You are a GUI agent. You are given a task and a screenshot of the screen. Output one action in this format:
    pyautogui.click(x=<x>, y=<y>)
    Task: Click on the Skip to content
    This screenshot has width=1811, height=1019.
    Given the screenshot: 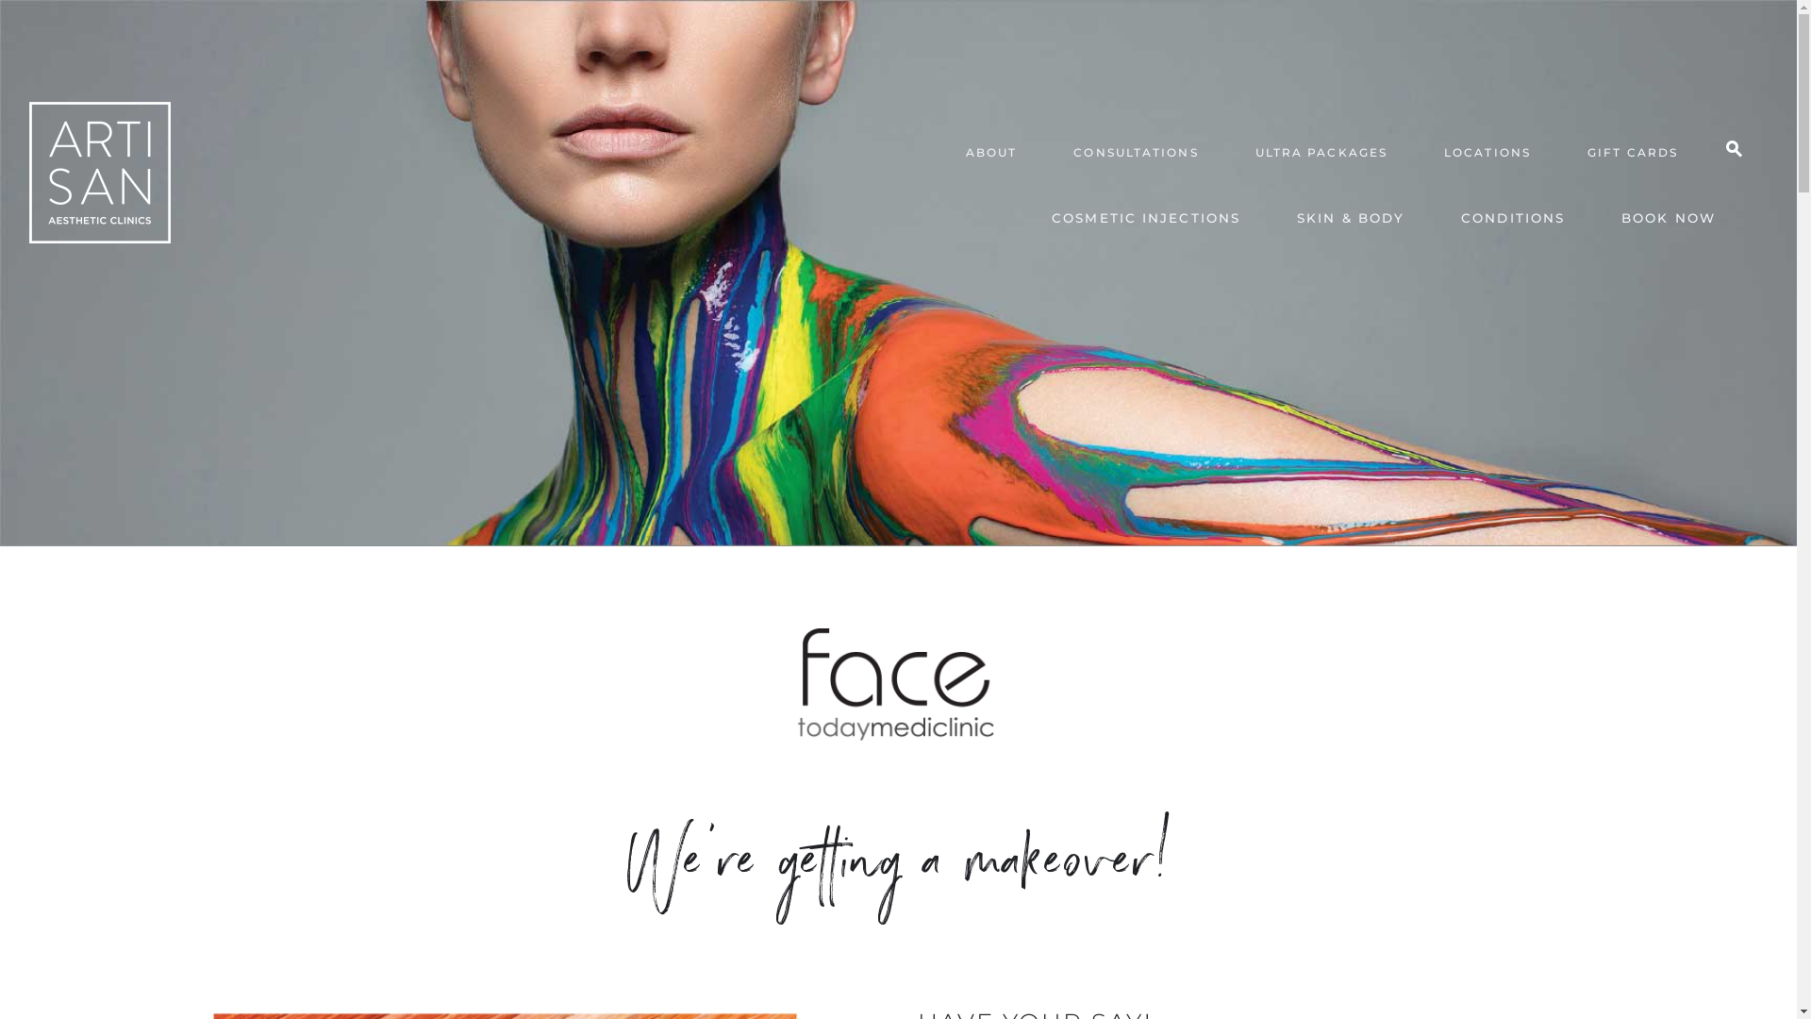 What is the action you would take?
    pyautogui.click(x=1796, y=0)
    